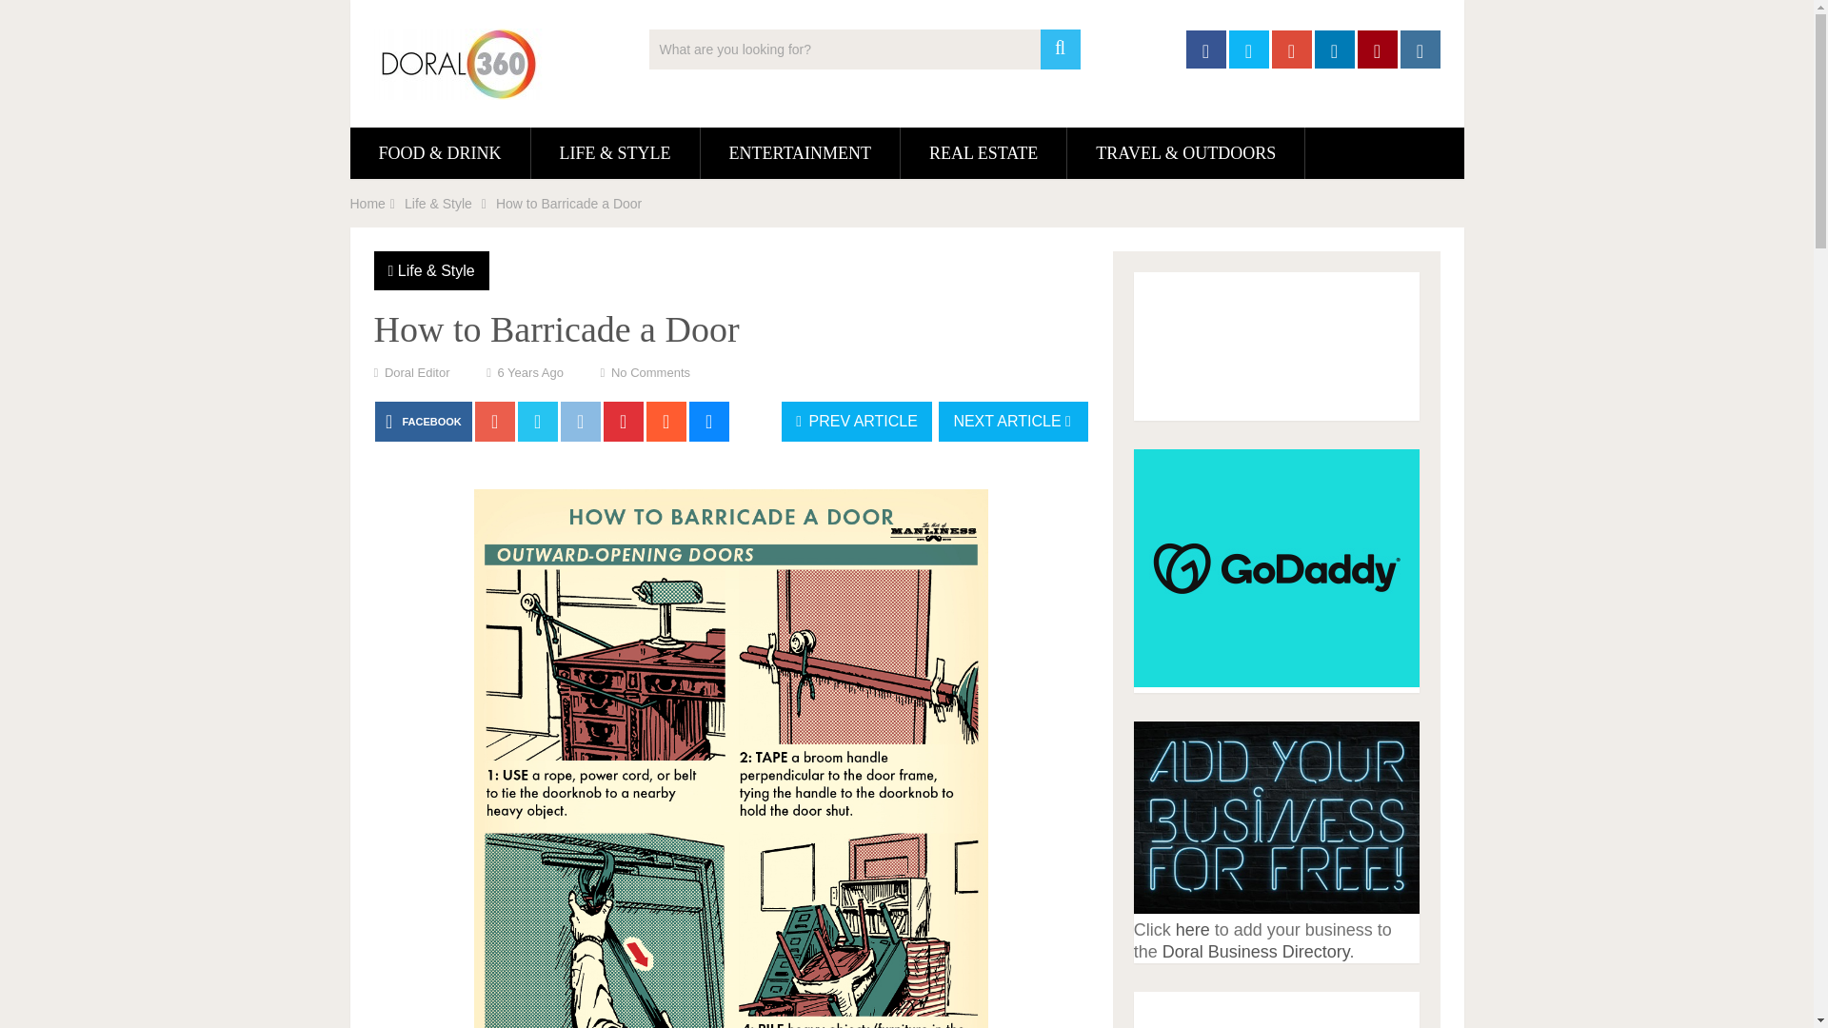  What do you see at coordinates (368, 204) in the screenshot?
I see `Home` at bounding box center [368, 204].